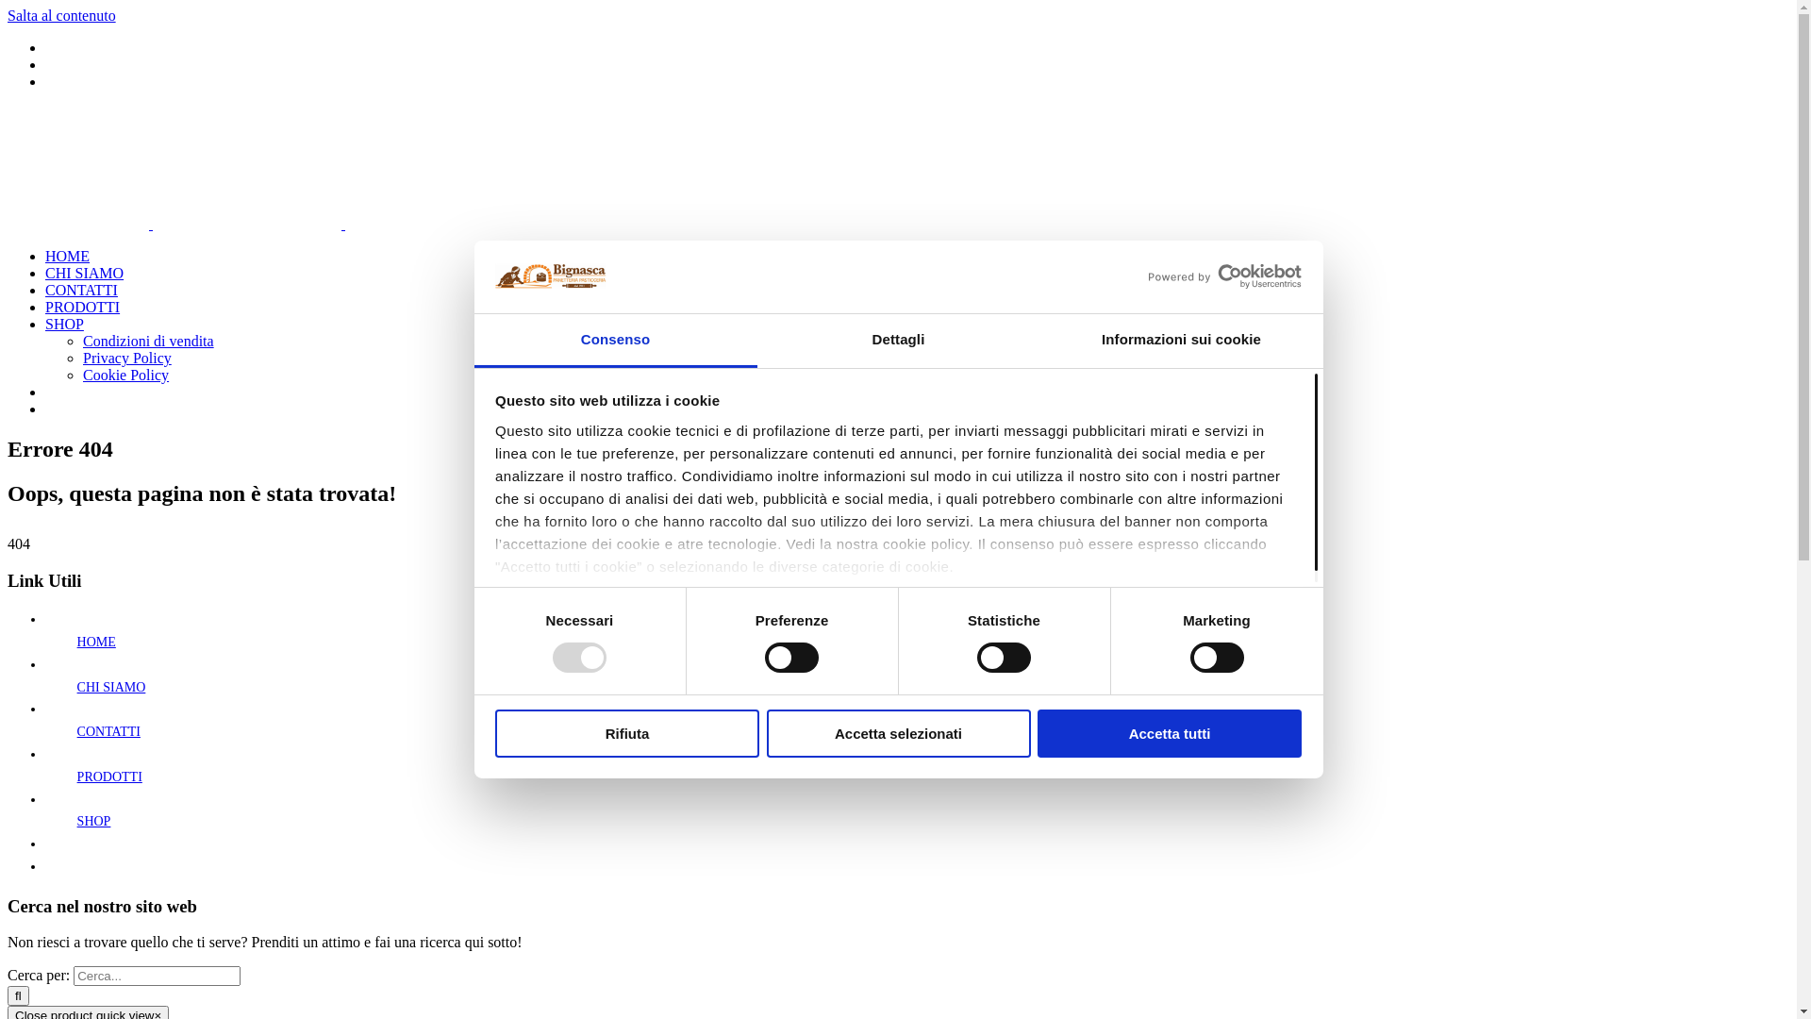 Image resolution: width=1811 pixels, height=1019 pixels. What do you see at coordinates (898, 734) in the screenshot?
I see `Accetta selezionati` at bounding box center [898, 734].